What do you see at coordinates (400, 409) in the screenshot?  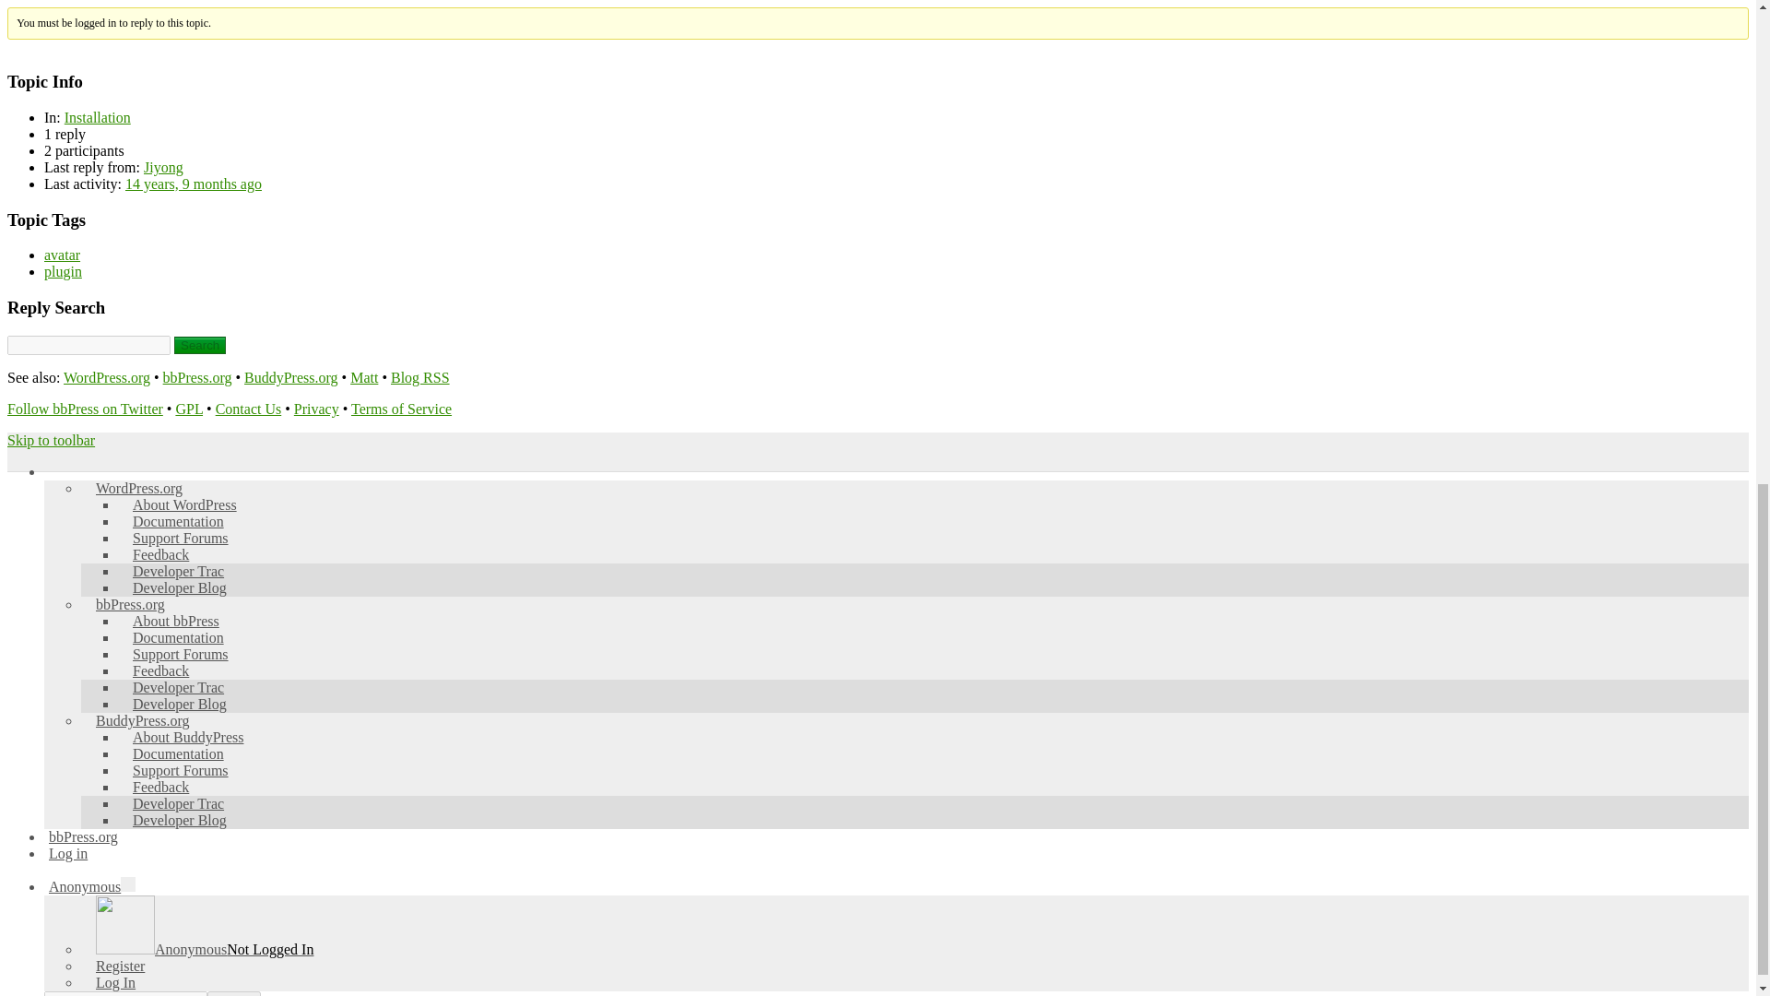 I see `Terms of Service` at bounding box center [400, 409].